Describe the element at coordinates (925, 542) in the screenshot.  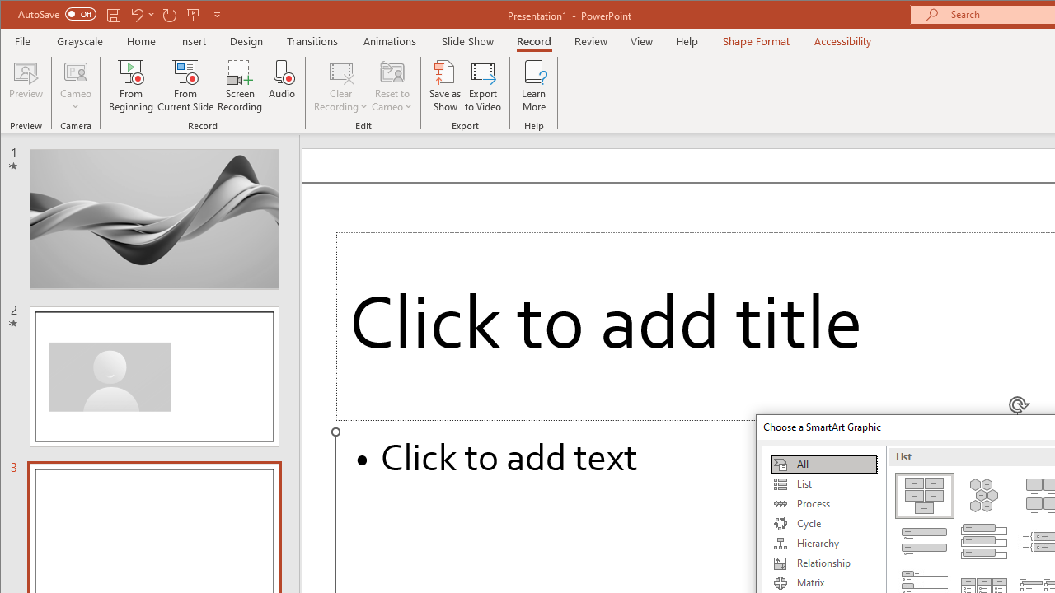
I see `Vertical Bullet List` at that location.